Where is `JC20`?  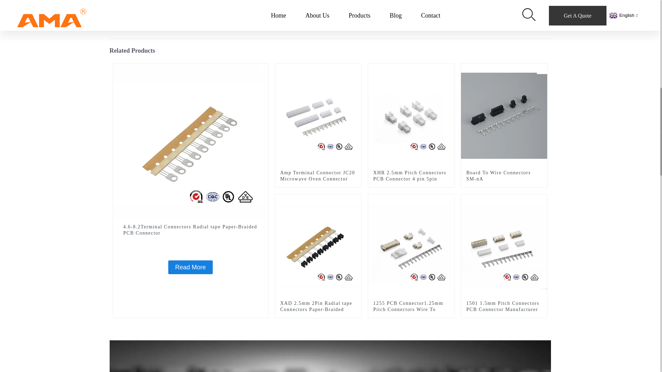 JC20 is located at coordinates (356, 69).